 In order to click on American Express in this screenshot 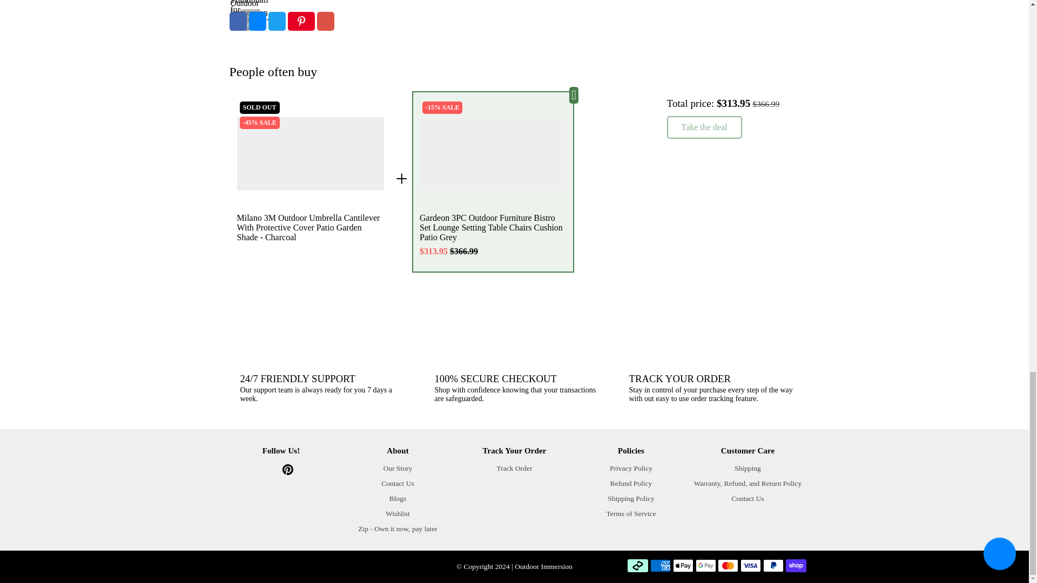, I will do `click(660, 565)`.